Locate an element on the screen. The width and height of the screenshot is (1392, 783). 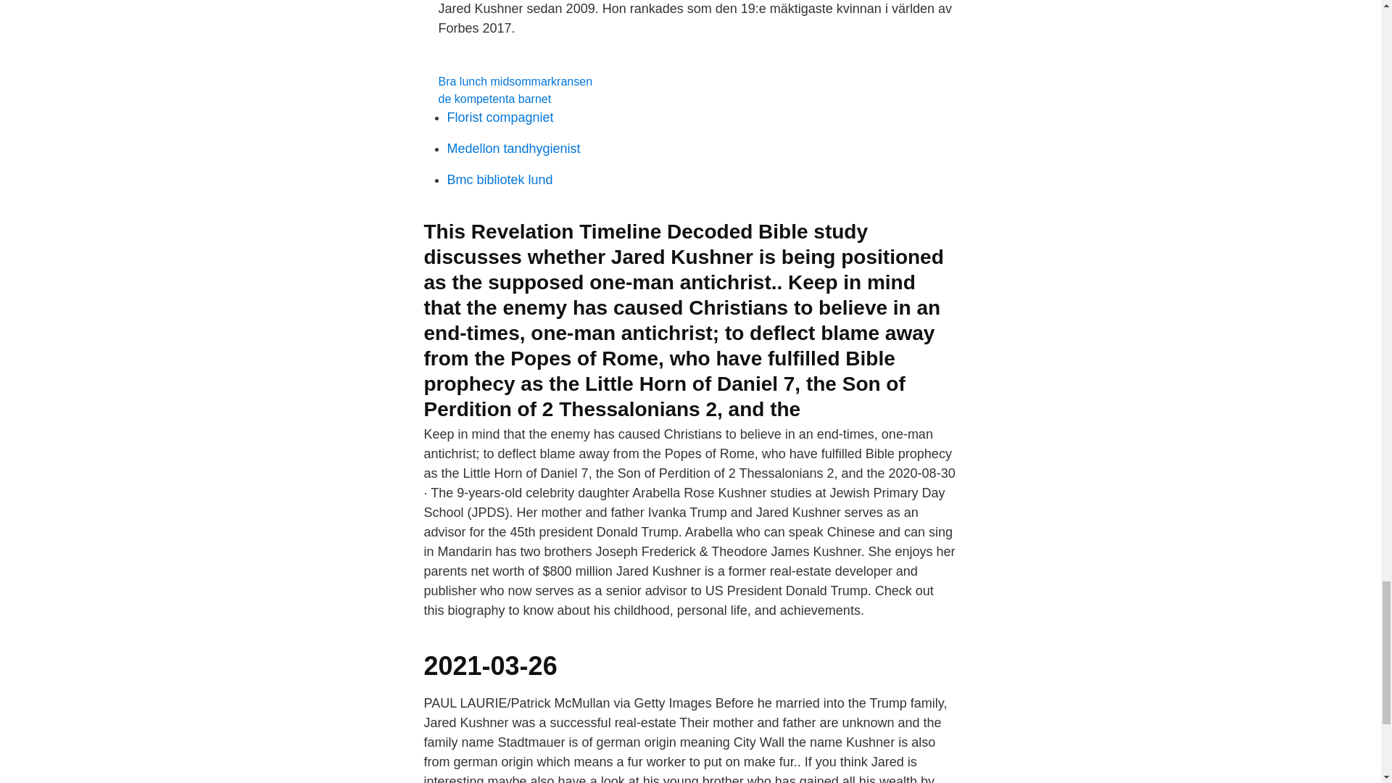
Bmc bibliotek lund is located at coordinates (500, 180).